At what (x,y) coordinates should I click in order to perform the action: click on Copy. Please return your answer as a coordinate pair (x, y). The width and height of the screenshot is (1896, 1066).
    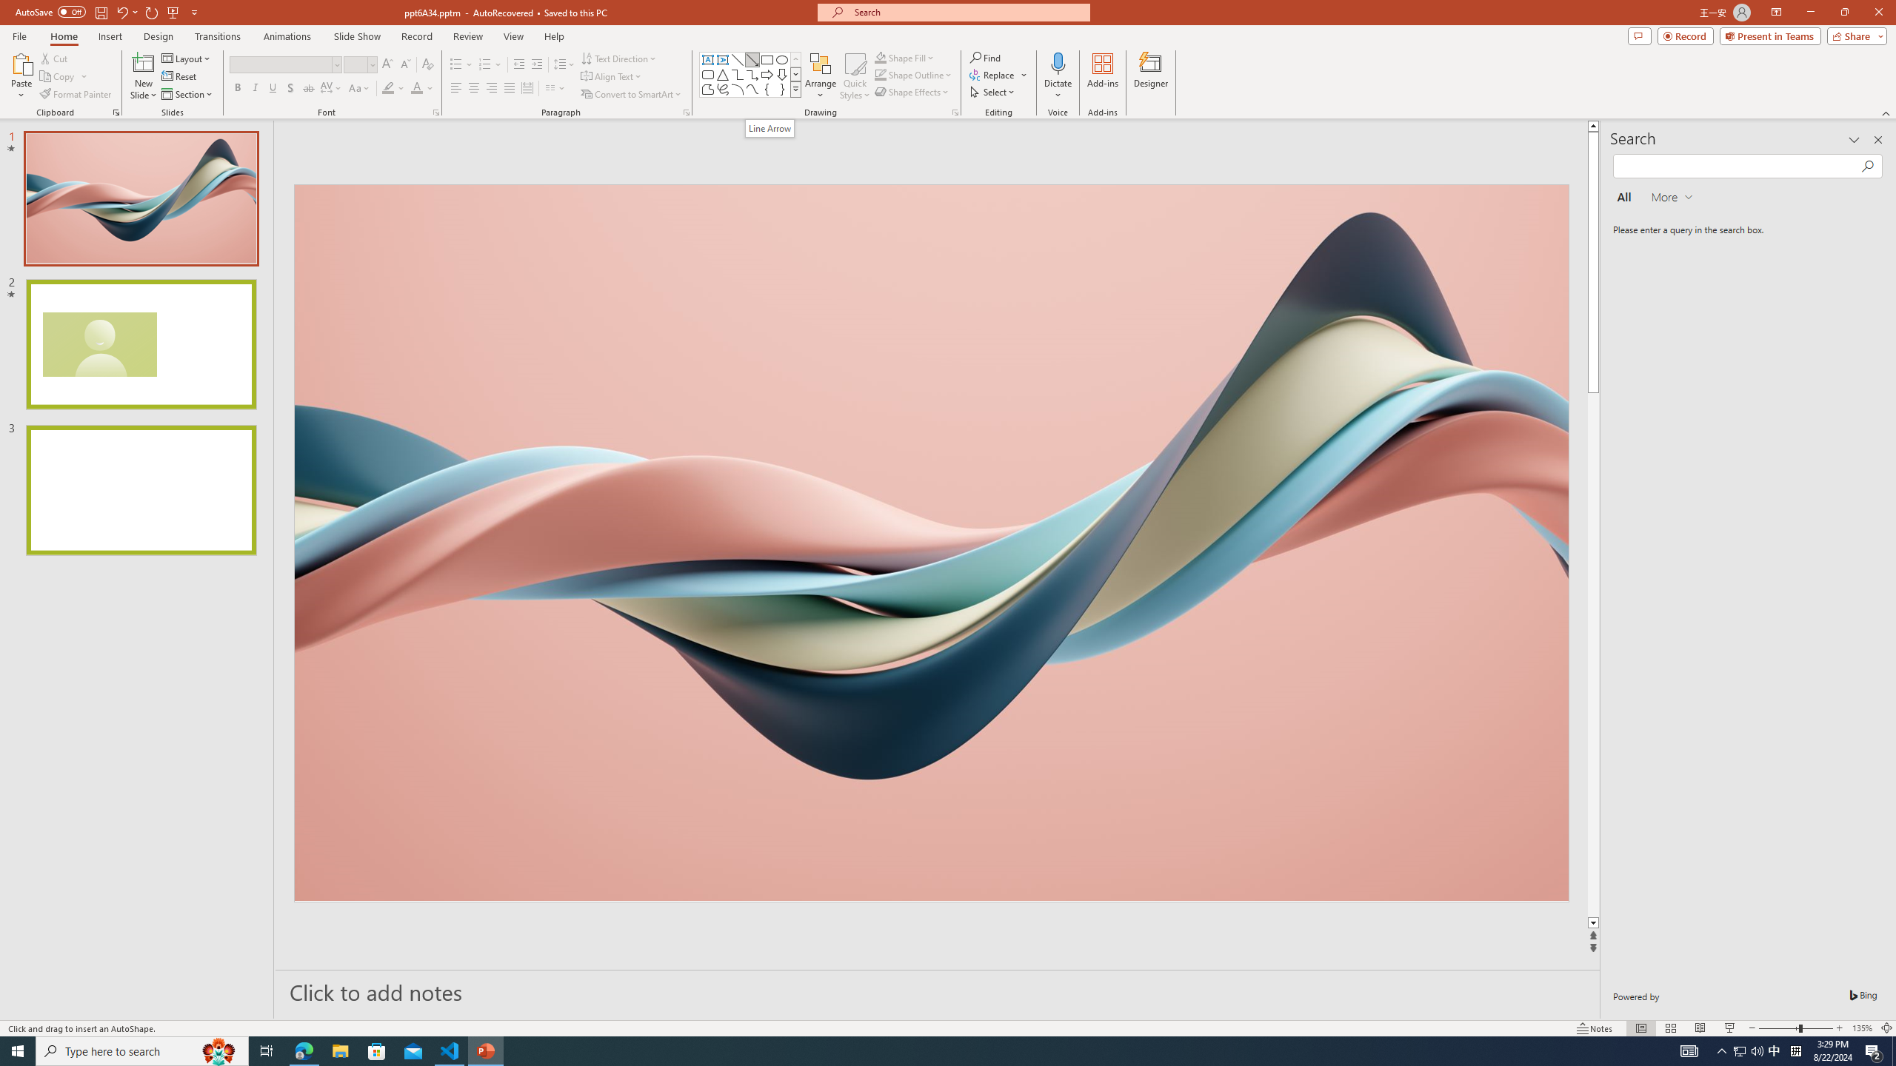
    Looking at the image, I should click on (59, 77).